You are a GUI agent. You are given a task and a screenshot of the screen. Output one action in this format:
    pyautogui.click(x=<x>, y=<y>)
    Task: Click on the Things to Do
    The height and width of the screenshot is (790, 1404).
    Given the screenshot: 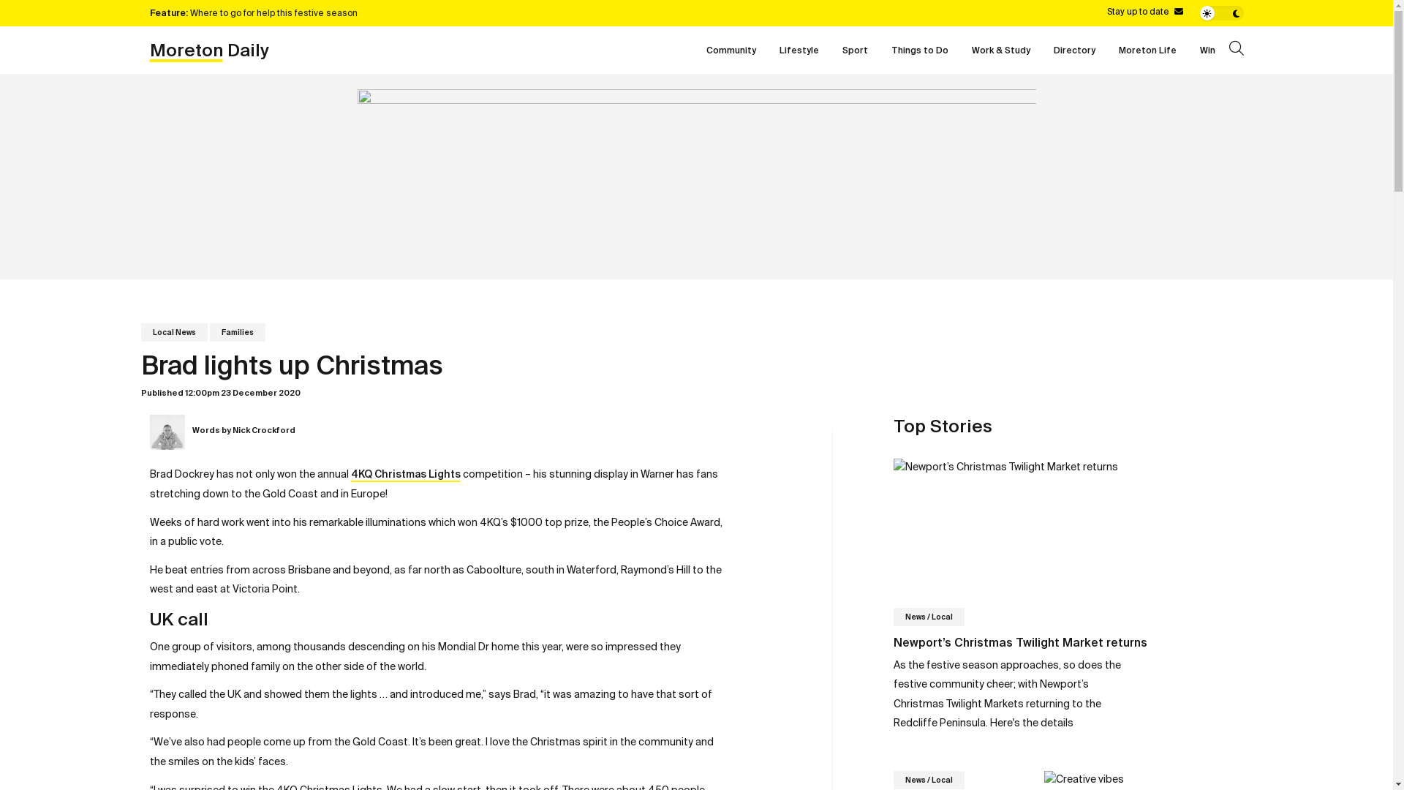 What is the action you would take?
    pyautogui.click(x=919, y=50)
    